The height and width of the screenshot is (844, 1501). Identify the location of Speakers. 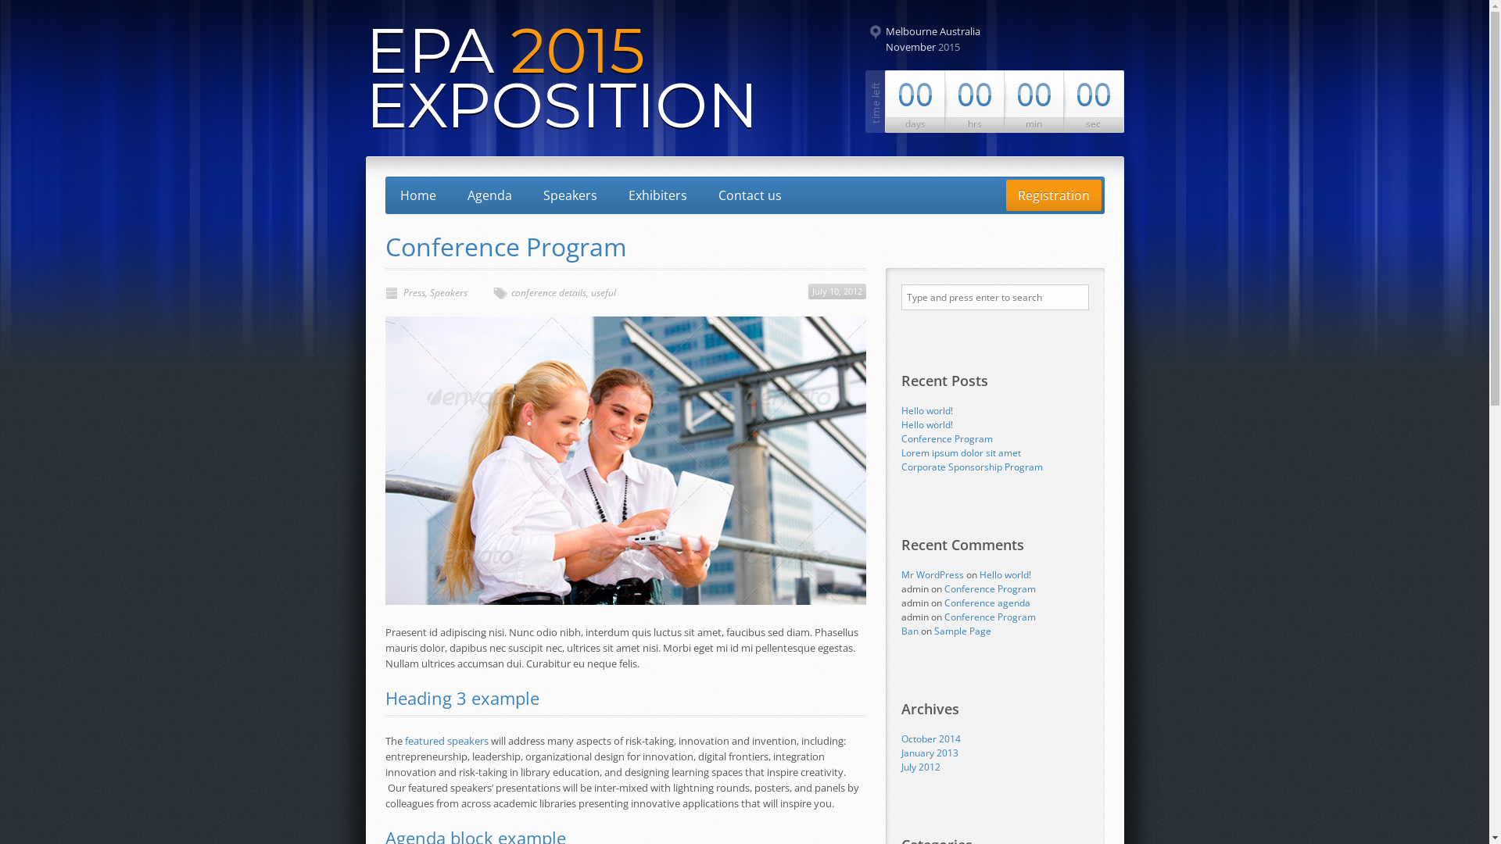
(571, 195).